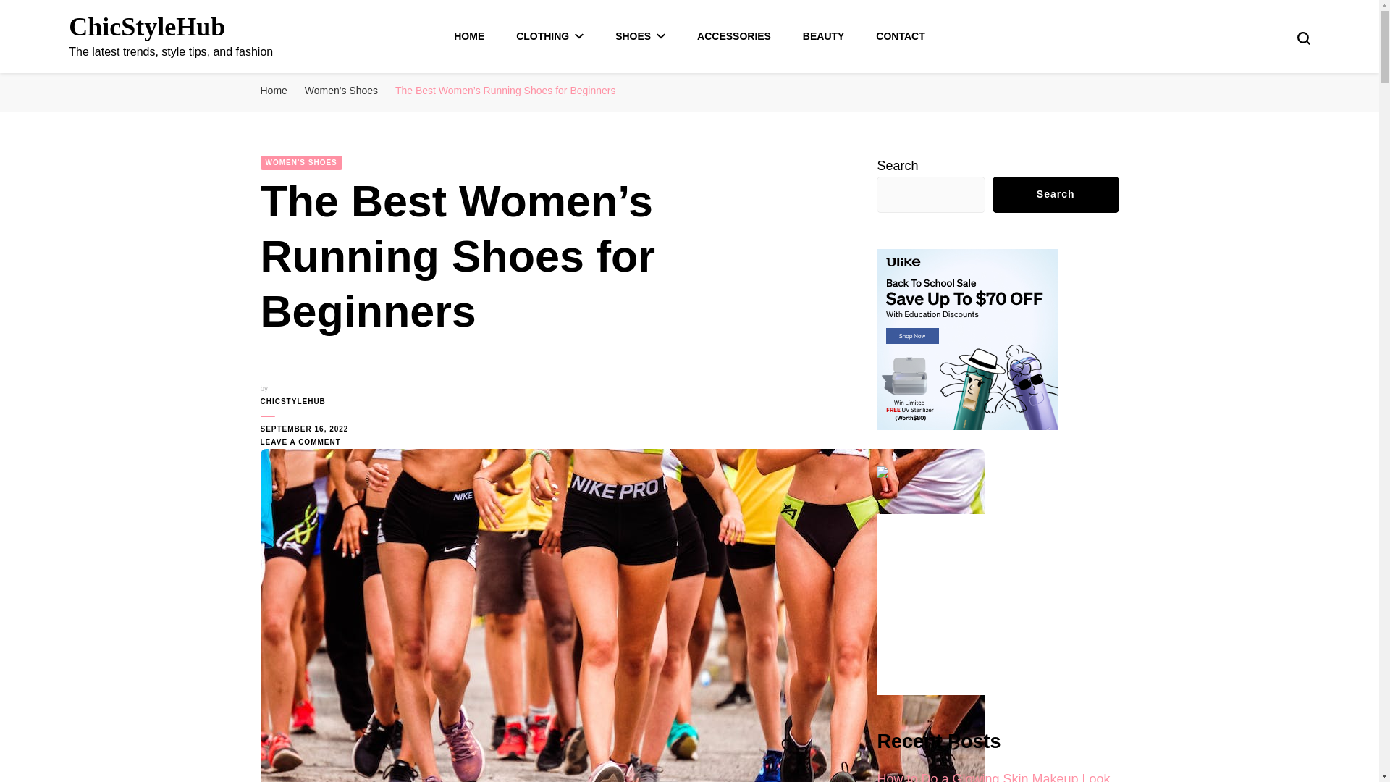 The width and height of the screenshot is (1390, 782). Describe the element at coordinates (146, 27) in the screenshot. I see `ChicStyleHub` at that location.